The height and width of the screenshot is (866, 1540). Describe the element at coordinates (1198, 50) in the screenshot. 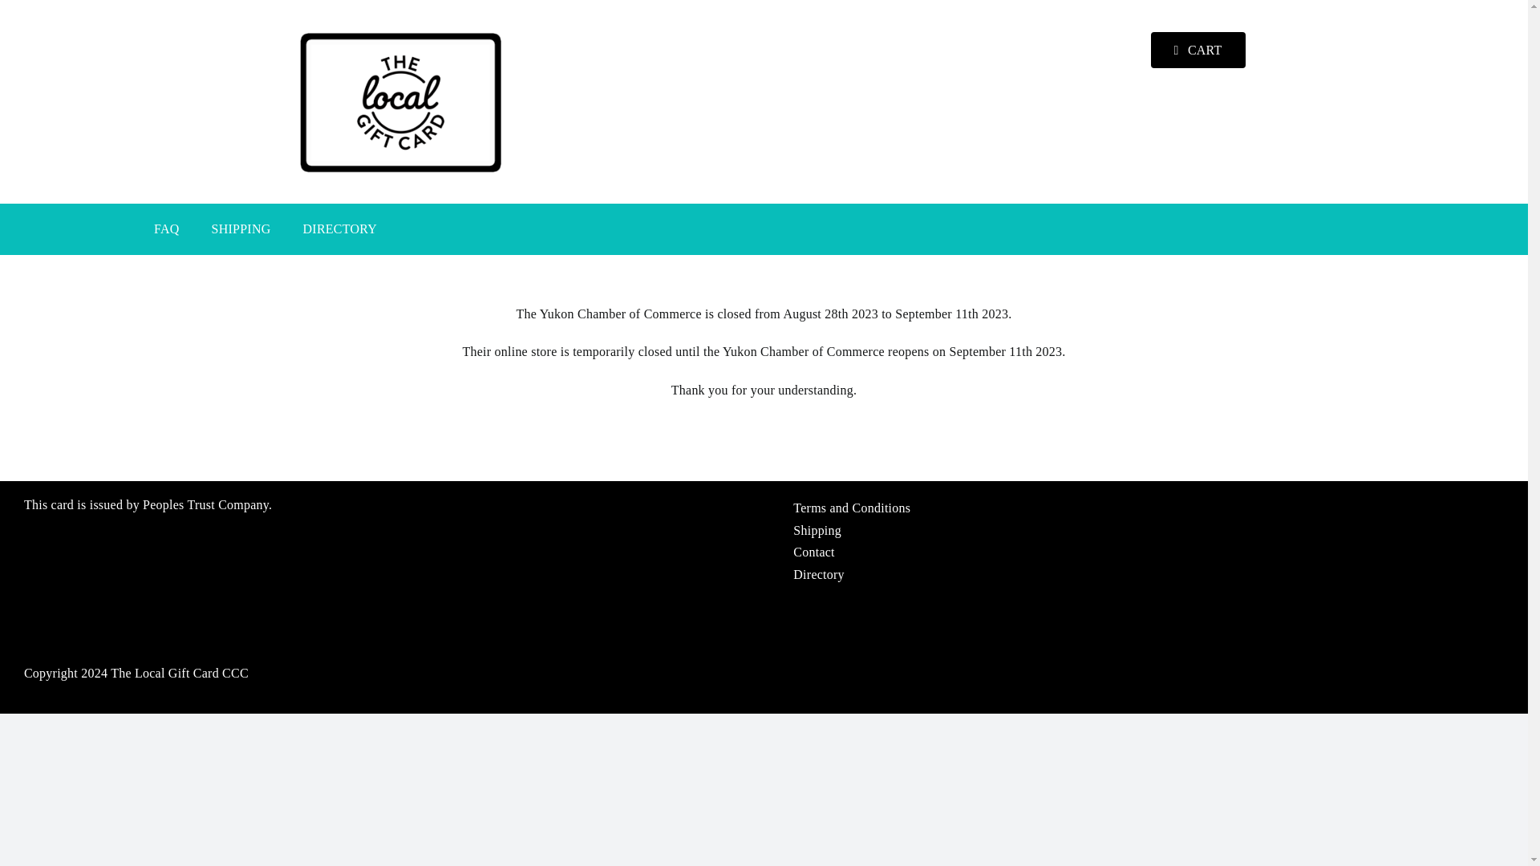

I see `CART` at that location.